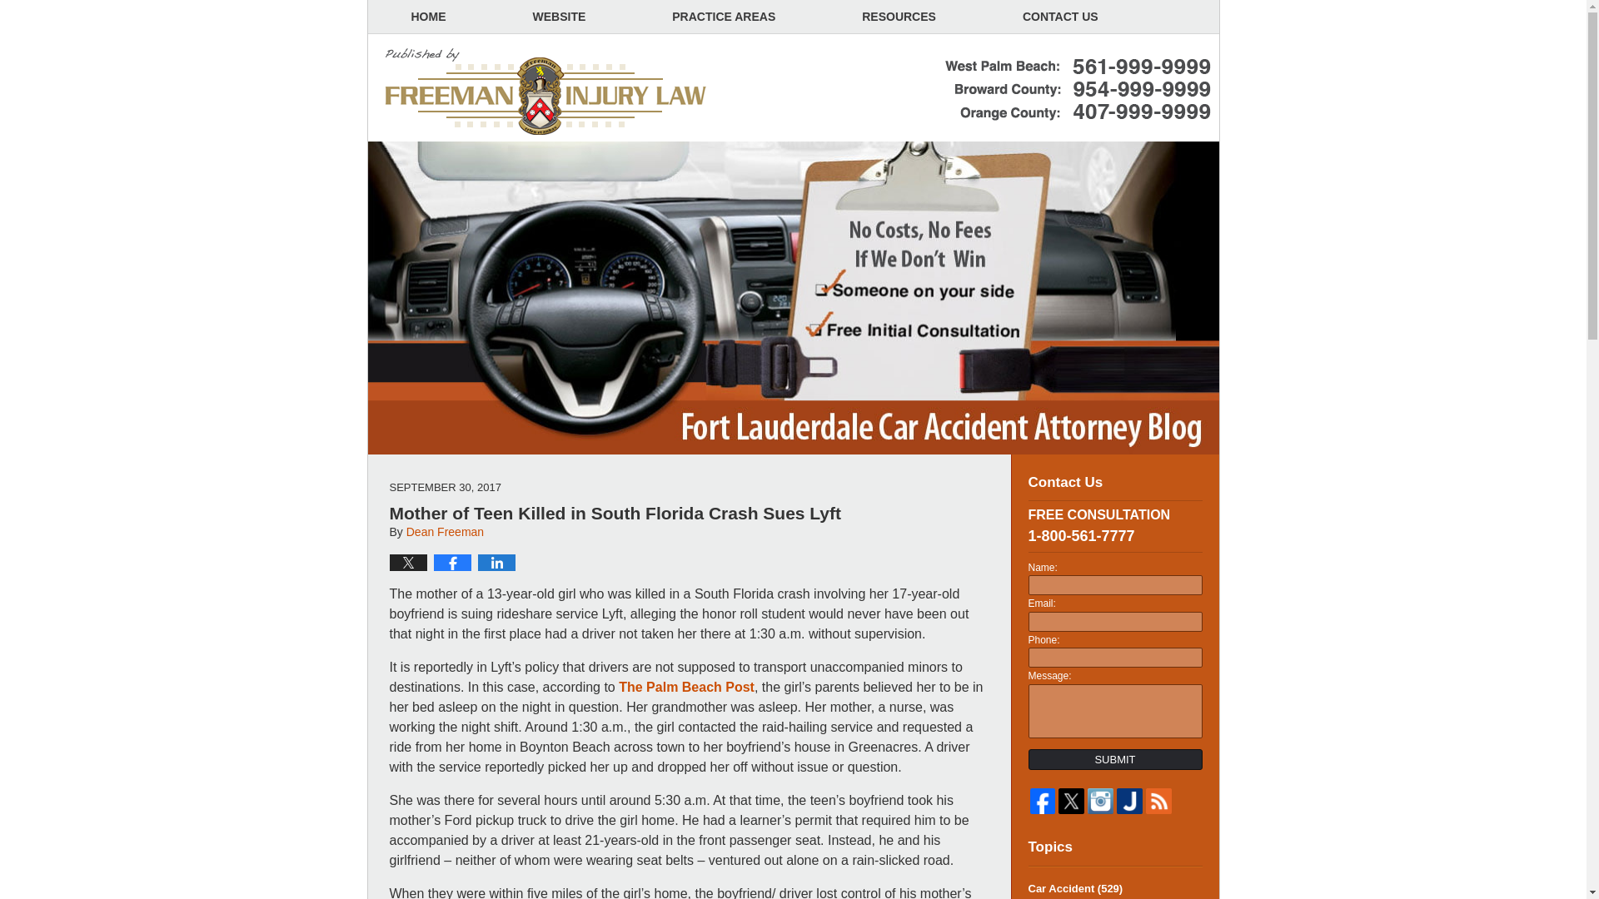 Image resolution: width=1599 pixels, height=899 pixels. Describe the element at coordinates (1099, 801) in the screenshot. I see `Instagram` at that location.